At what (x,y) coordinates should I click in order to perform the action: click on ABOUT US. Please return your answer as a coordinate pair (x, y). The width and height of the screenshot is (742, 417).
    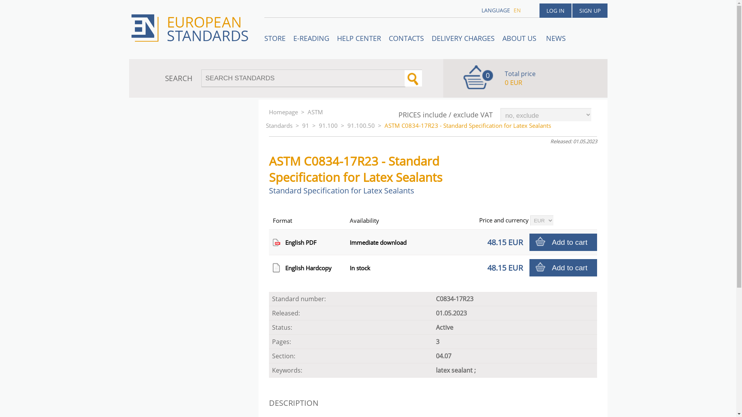
    Looking at the image, I should click on (520, 38).